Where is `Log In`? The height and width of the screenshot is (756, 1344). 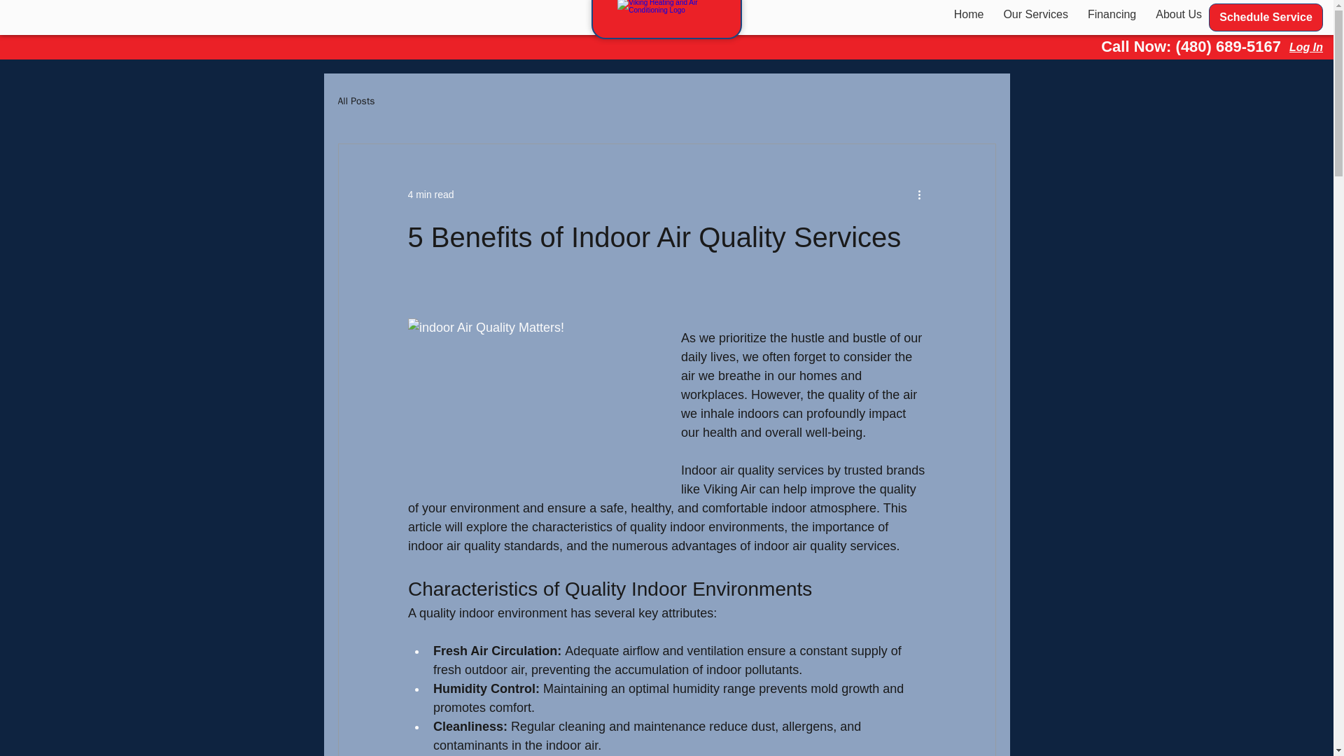
Log In is located at coordinates (969, 14).